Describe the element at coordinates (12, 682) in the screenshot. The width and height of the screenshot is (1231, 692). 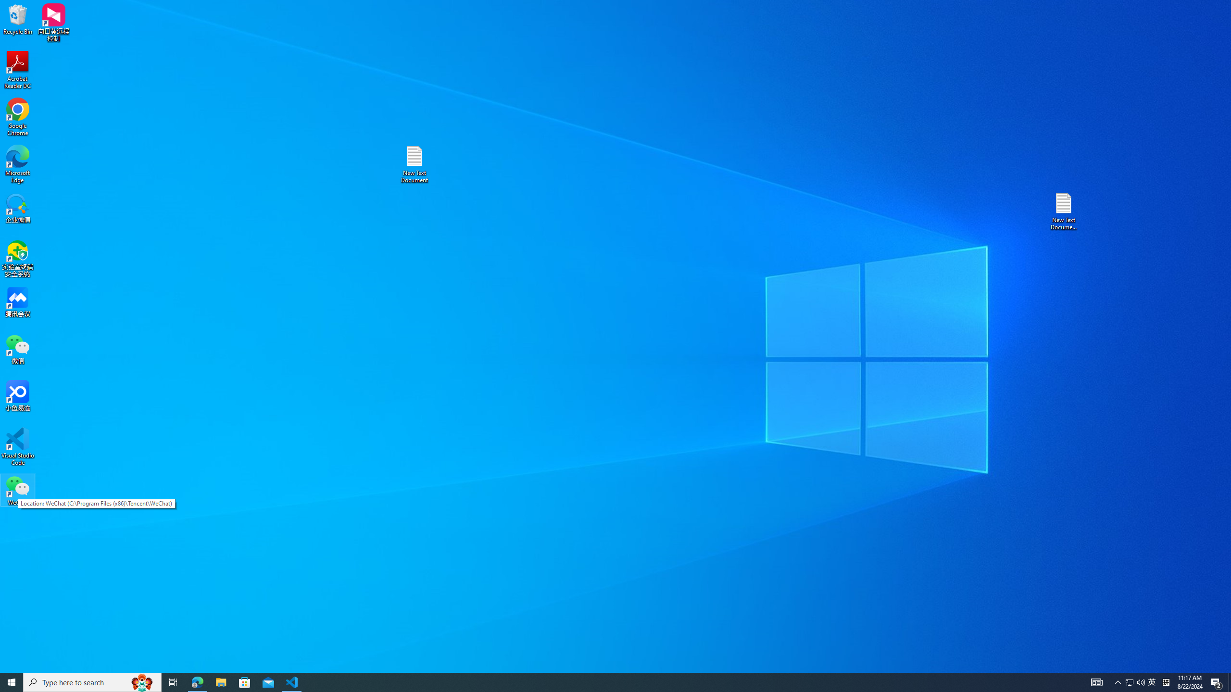
I see `Start` at that location.